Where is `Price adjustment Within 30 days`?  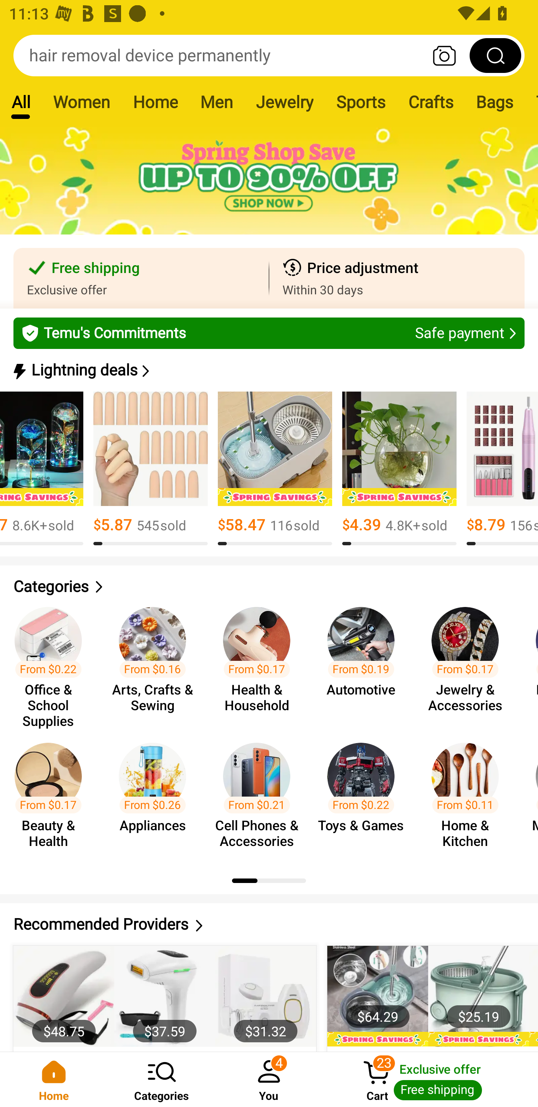 Price adjustment Within 30 days is located at coordinates (397, 278).